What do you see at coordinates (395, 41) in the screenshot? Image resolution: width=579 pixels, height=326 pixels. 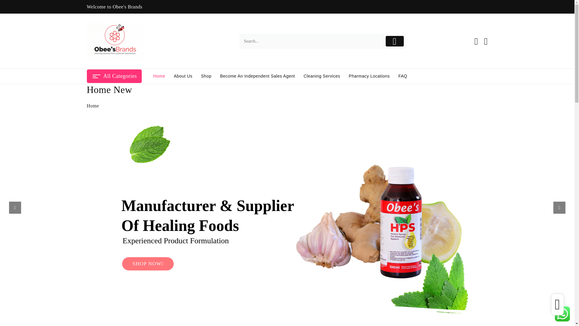 I see `Submit` at bounding box center [395, 41].